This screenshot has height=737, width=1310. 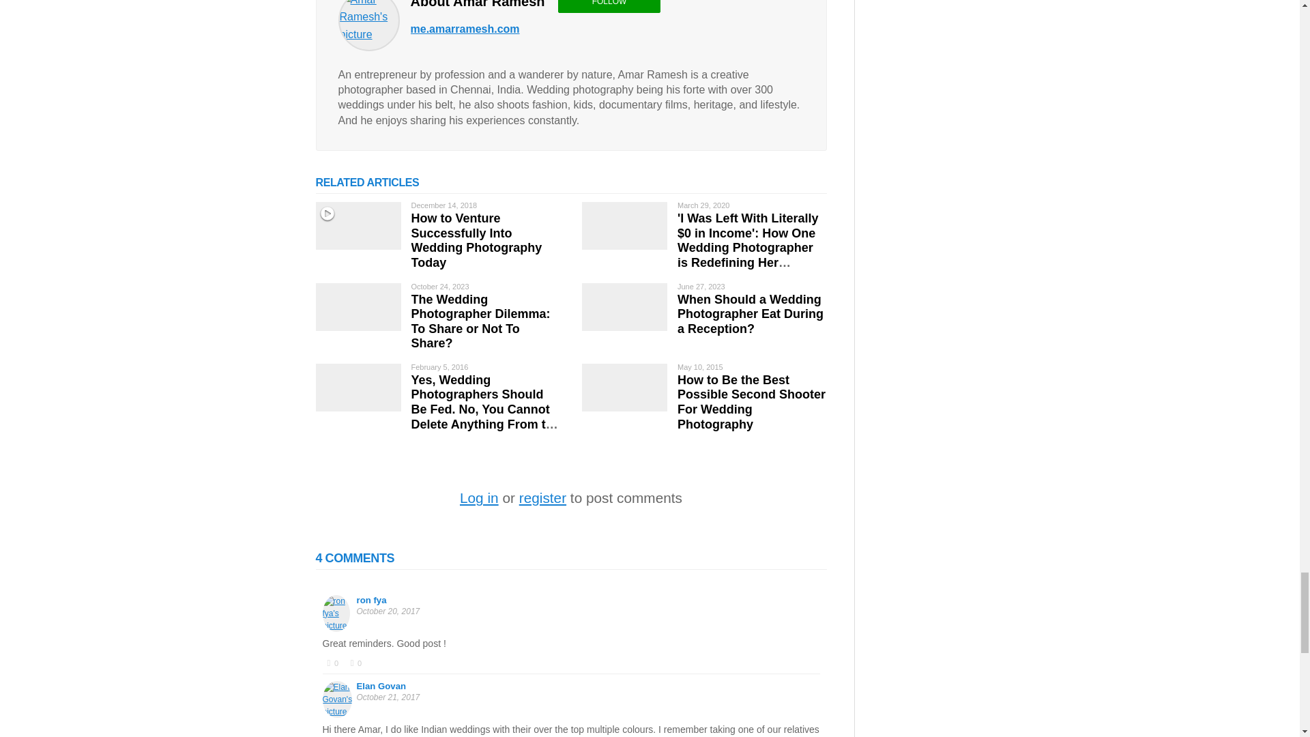 I want to click on FOLLOW, so click(x=609, y=7).